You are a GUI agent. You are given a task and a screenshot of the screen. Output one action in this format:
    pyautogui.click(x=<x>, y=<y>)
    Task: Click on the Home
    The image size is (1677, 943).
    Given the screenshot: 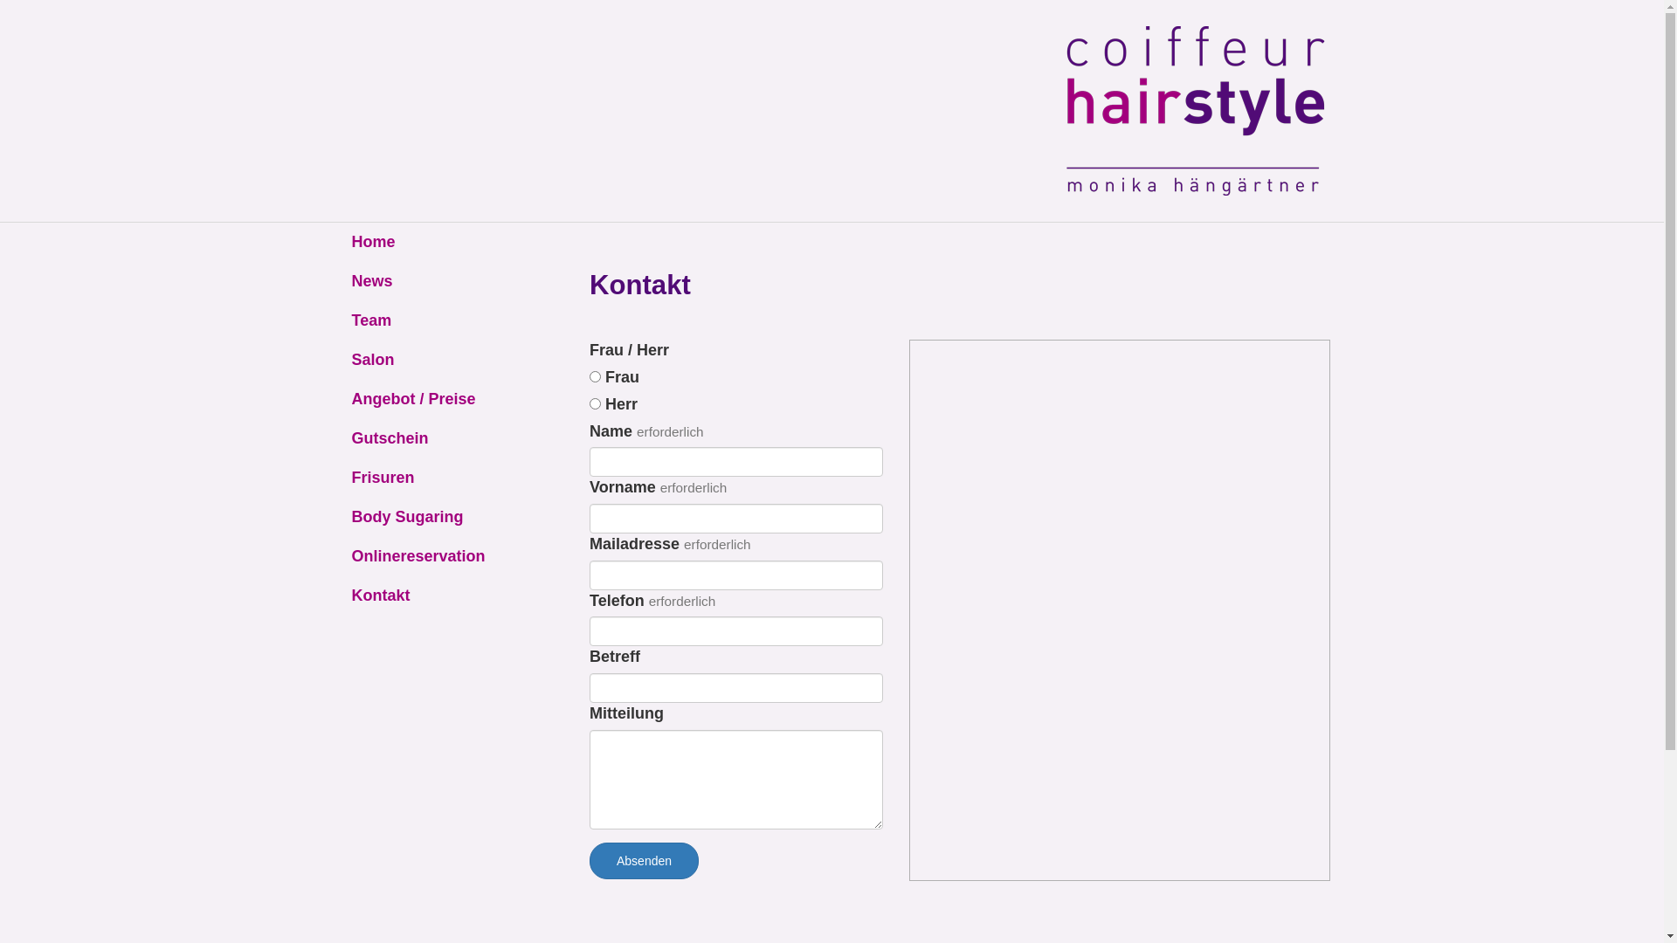 What is the action you would take?
    pyautogui.click(x=449, y=243)
    